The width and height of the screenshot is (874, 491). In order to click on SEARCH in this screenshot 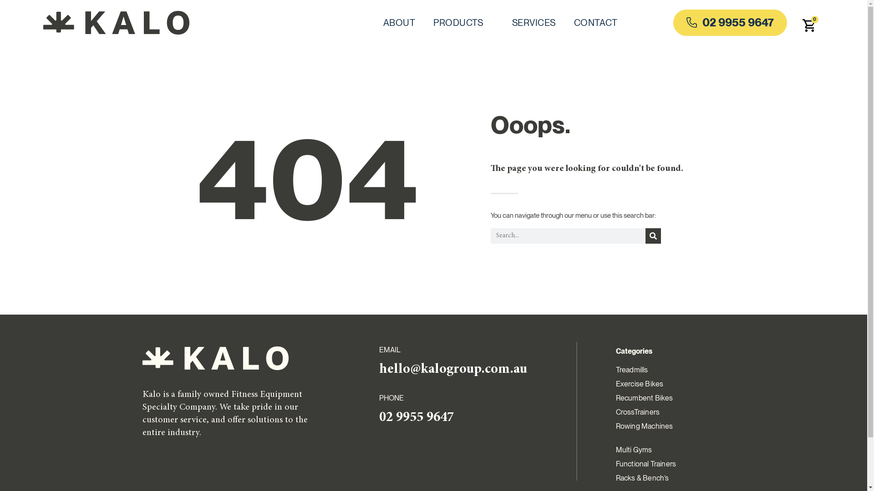, I will do `click(653, 236)`.